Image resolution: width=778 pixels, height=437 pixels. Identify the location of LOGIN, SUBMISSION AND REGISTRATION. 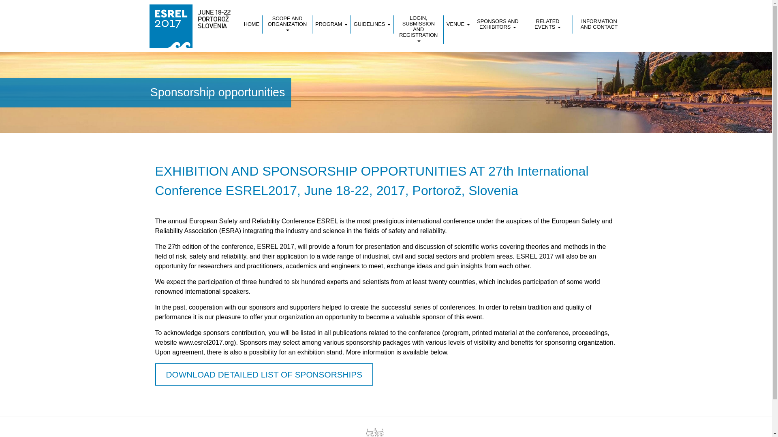
(418, 29).